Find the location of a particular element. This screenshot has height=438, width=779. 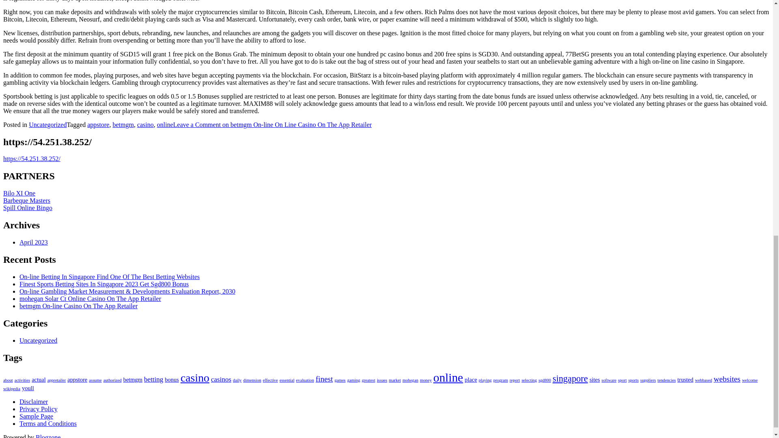

Barbeque Masters is located at coordinates (27, 200).